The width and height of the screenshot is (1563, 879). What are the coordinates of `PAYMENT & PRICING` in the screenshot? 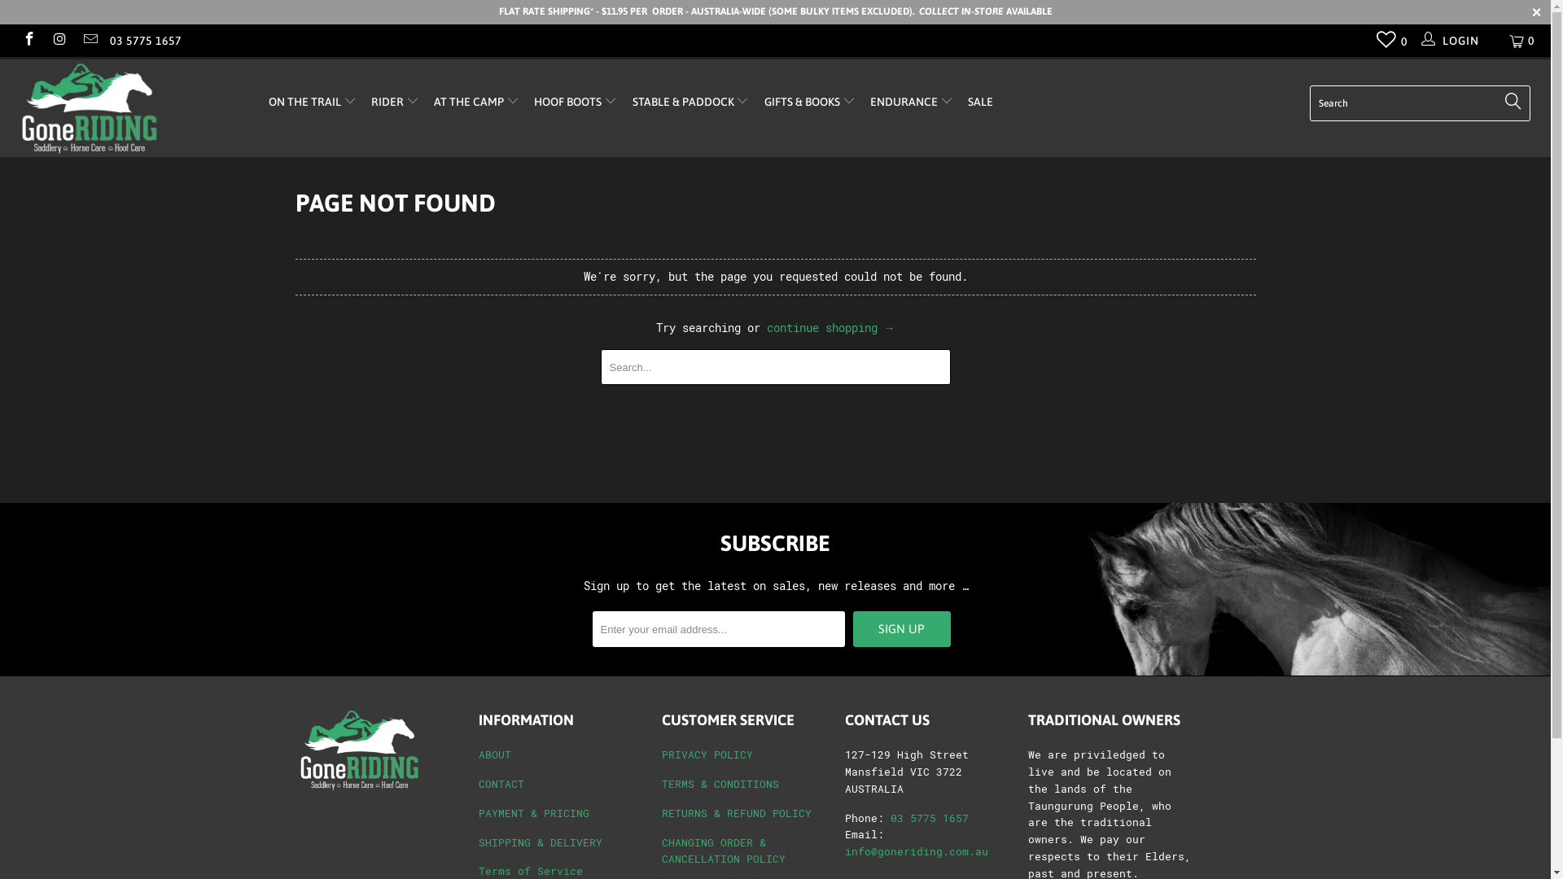 It's located at (534, 814).